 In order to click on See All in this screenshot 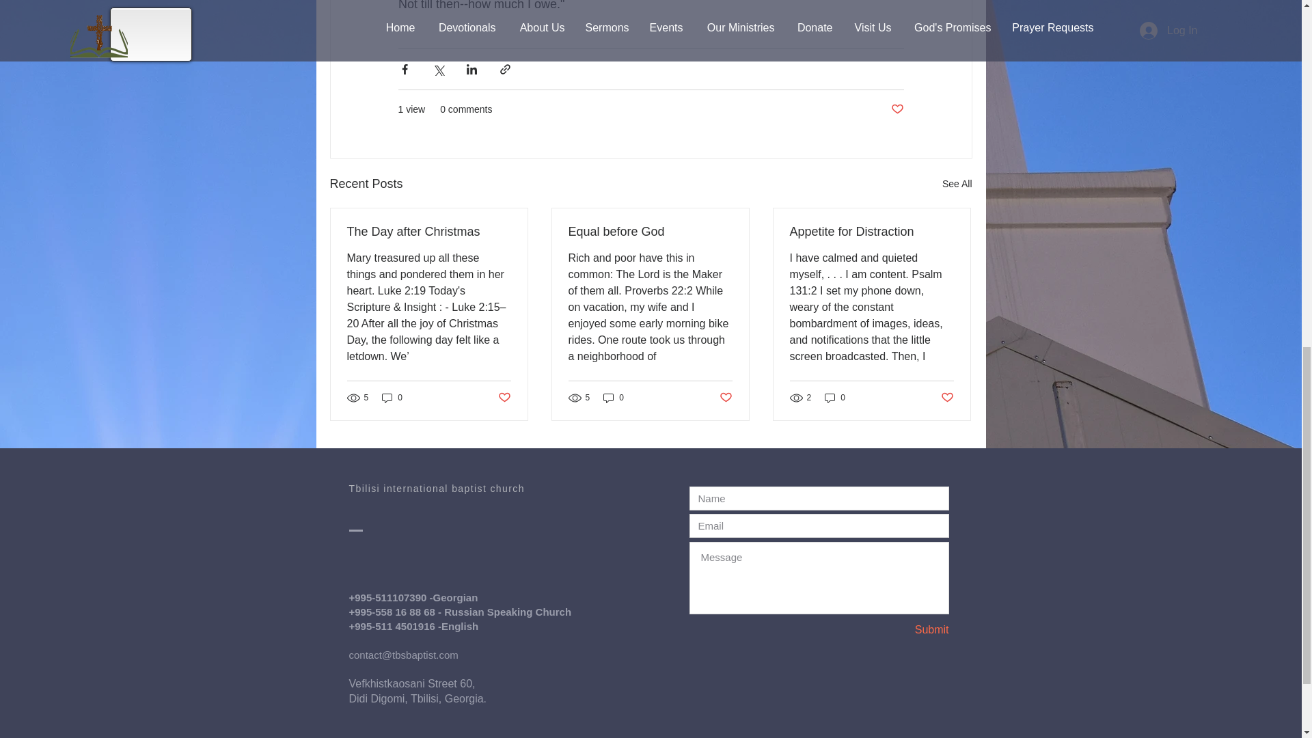, I will do `click(957, 184)`.